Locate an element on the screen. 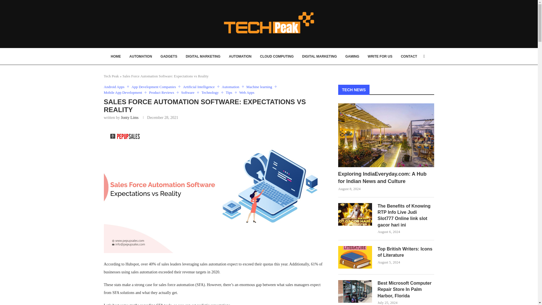 The width and height of the screenshot is (542, 305). DIGITAL MARKETING is located at coordinates (203, 56).